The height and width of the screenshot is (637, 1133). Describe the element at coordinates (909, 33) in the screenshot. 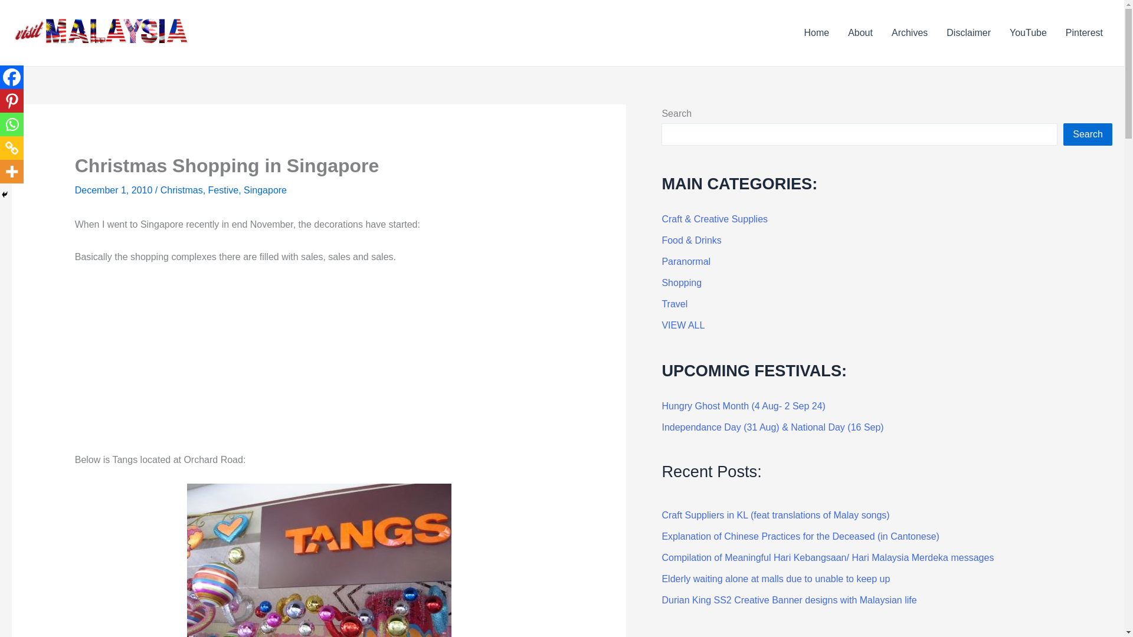

I see `Archives` at that location.